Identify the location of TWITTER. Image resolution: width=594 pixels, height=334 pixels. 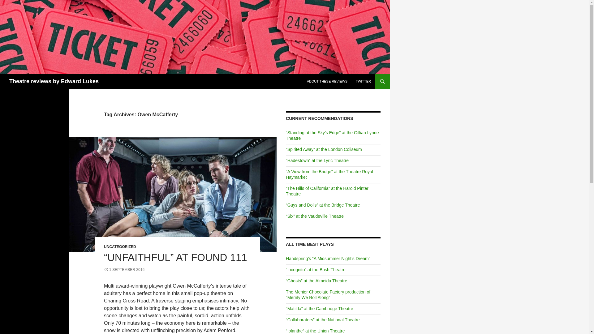
(363, 81).